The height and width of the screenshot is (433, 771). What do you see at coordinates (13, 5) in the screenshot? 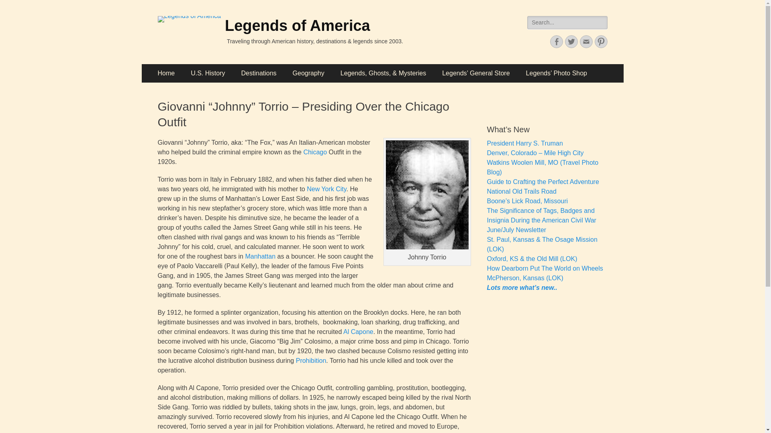
I see `Search` at bounding box center [13, 5].